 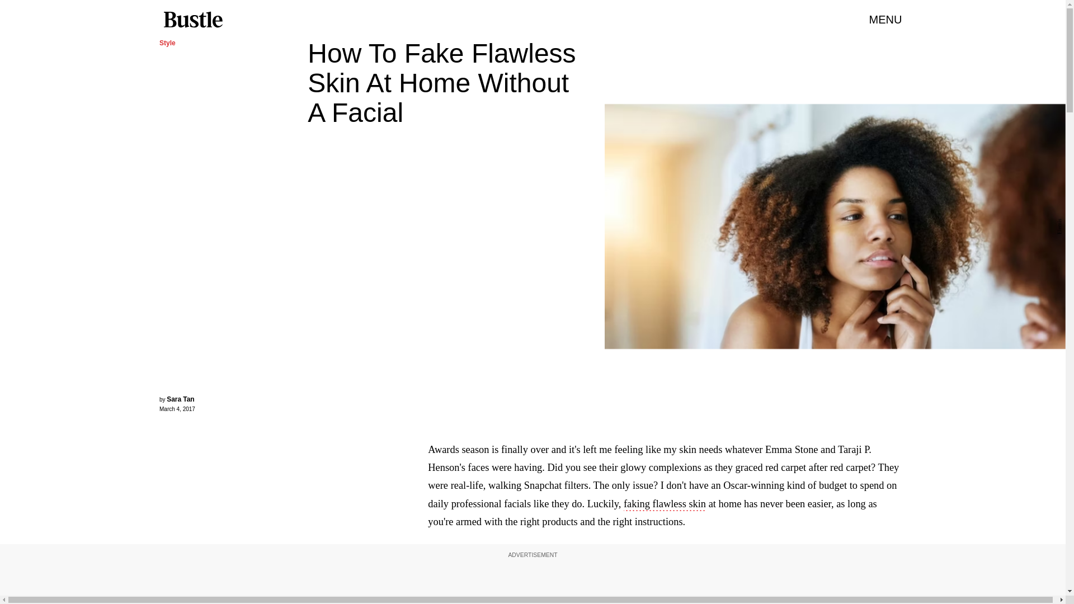 I want to click on Sara Tan, so click(x=180, y=399).